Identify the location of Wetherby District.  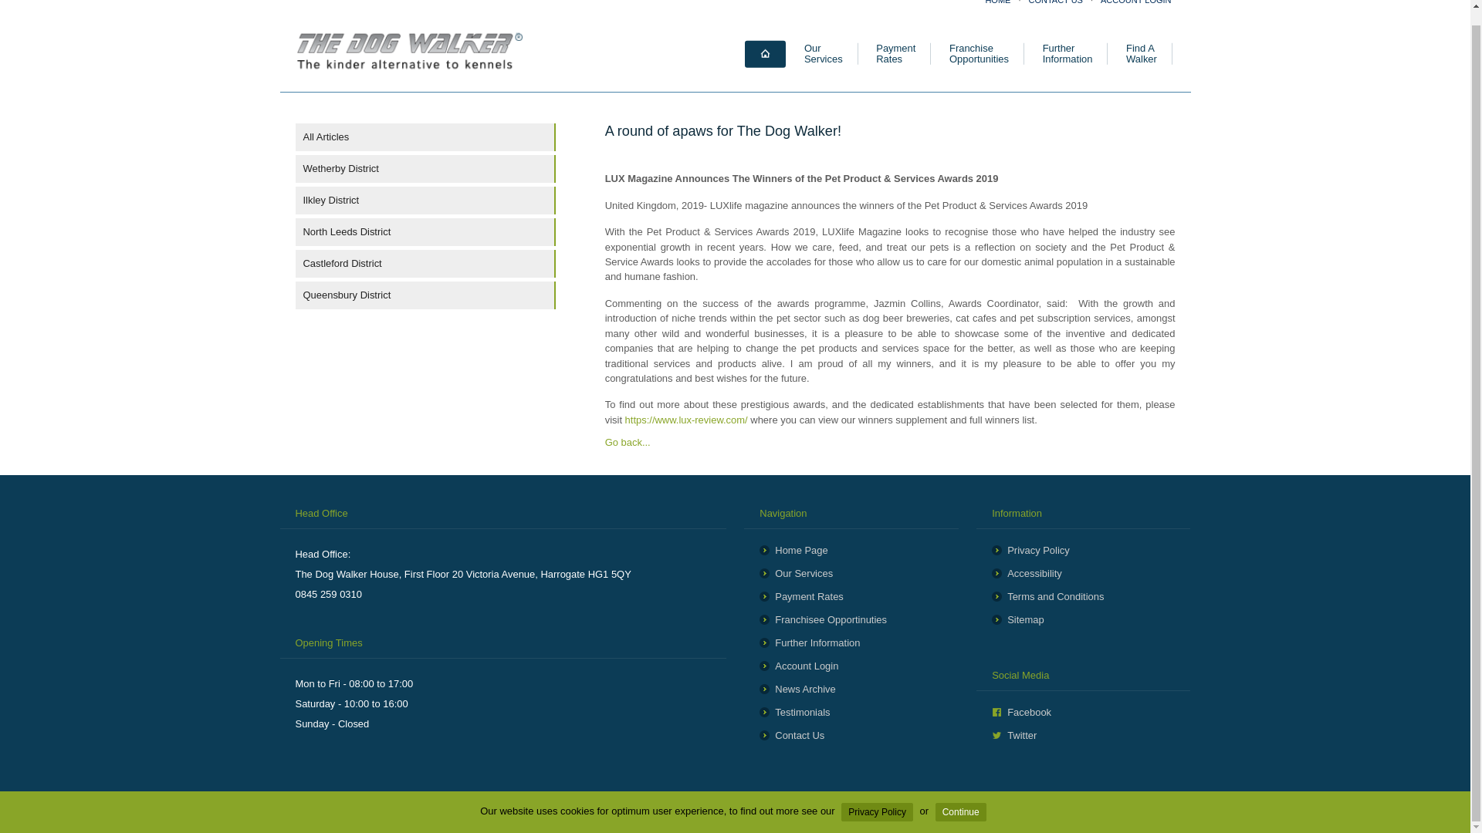
(425, 168).